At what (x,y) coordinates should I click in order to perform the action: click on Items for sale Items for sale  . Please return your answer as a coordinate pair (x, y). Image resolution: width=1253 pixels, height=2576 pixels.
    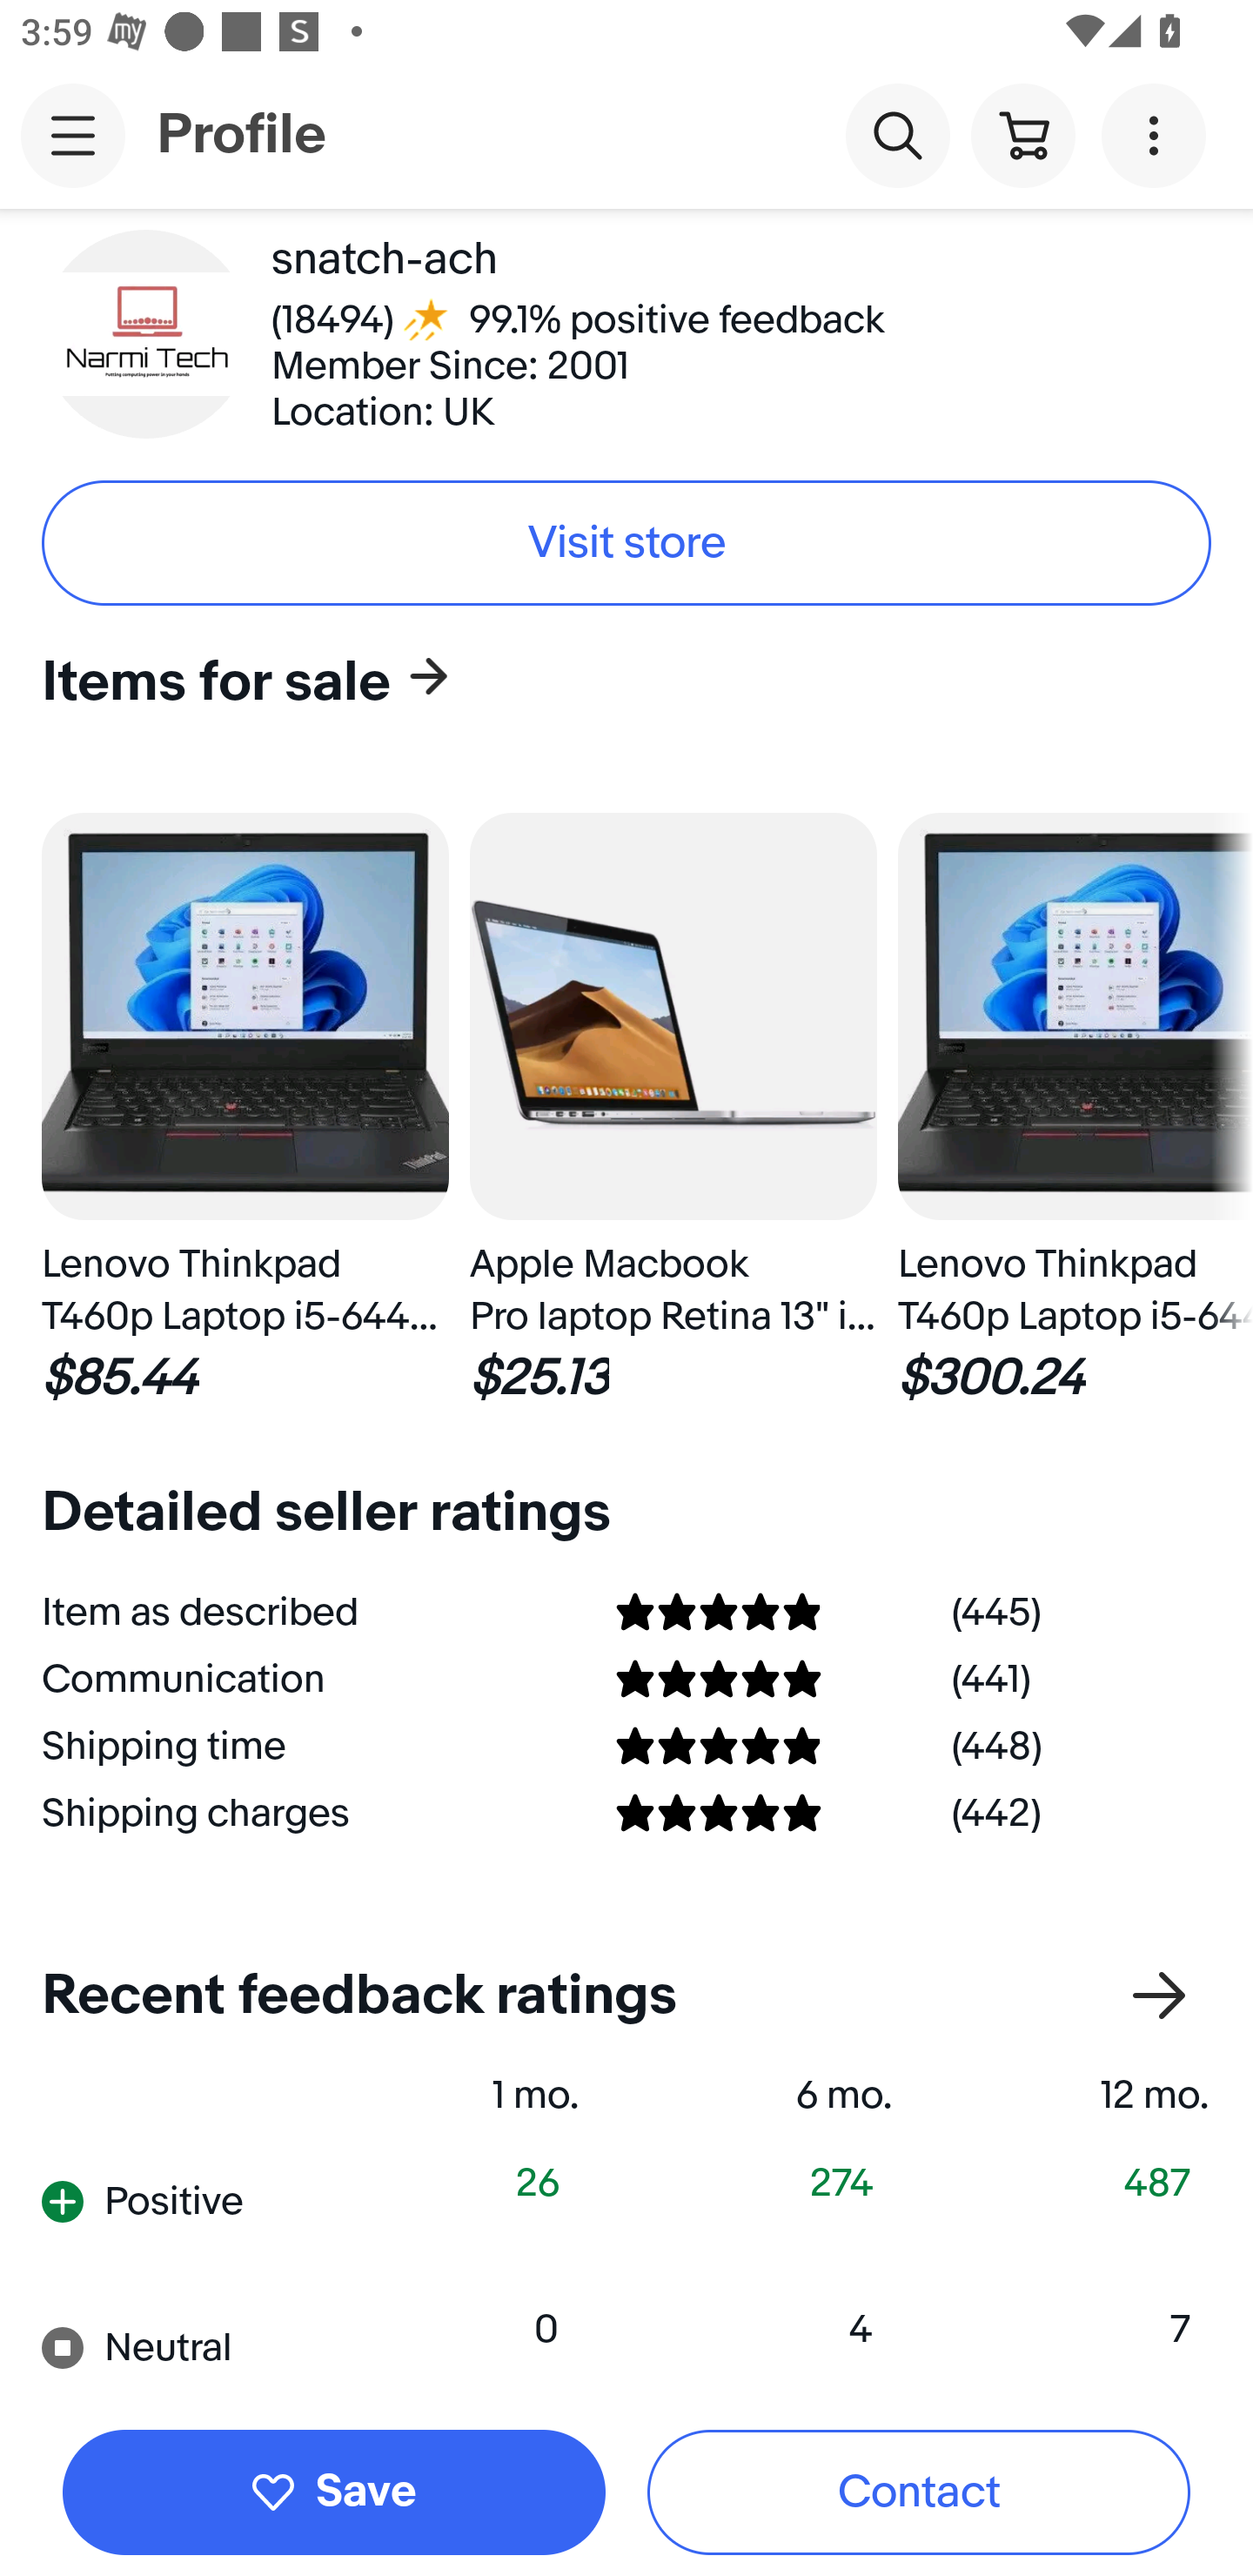
    Looking at the image, I should click on (616, 681).